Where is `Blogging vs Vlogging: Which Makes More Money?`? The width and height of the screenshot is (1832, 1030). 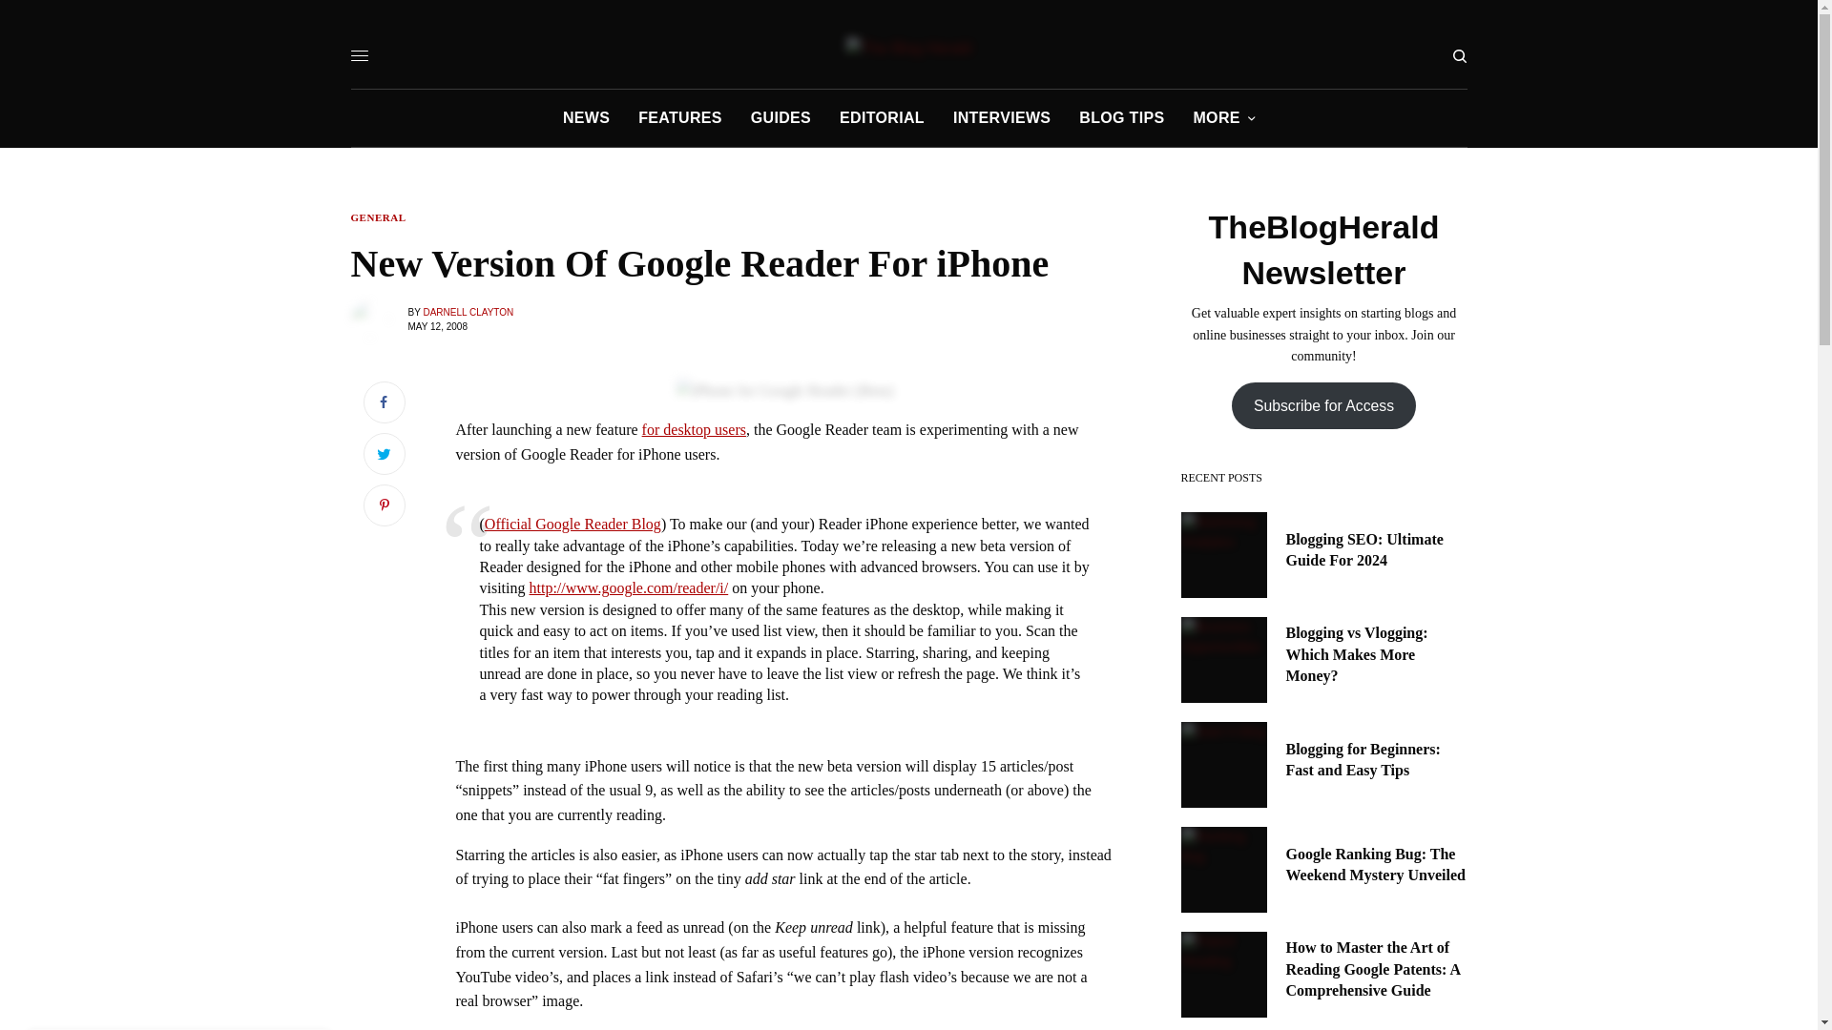
Blogging vs Vlogging: Which Makes More Money? is located at coordinates (1376, 654).